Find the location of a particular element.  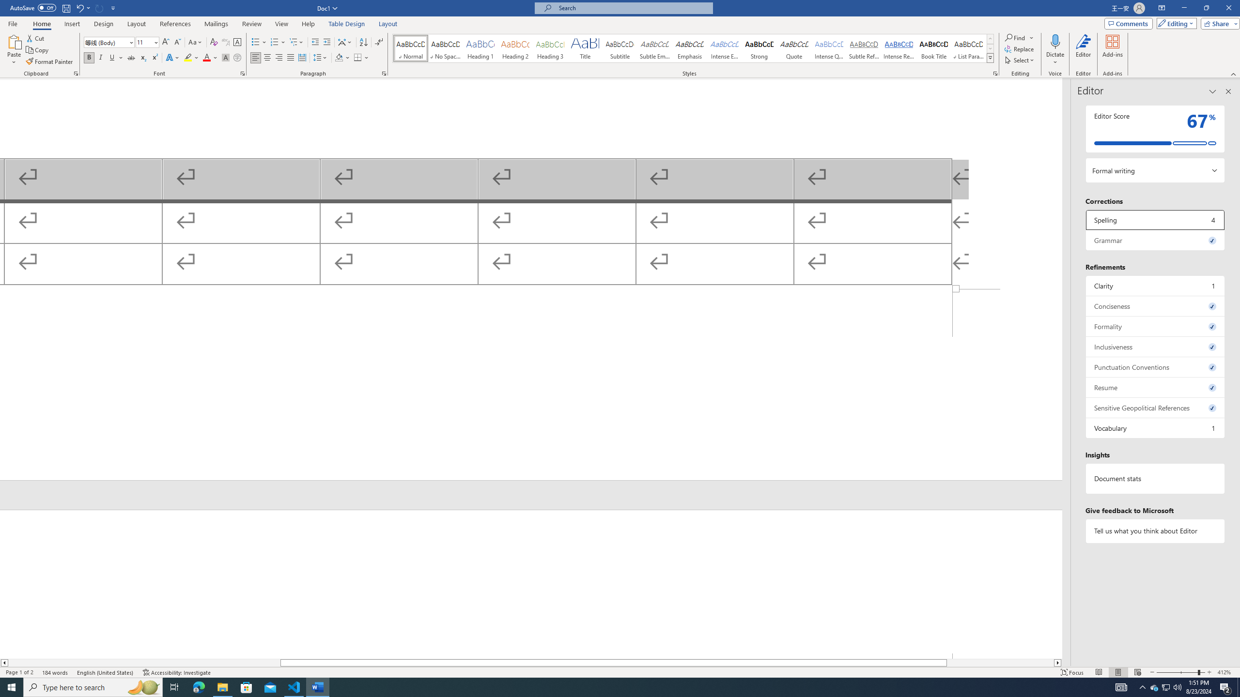

Strong is located at coordinates (759, 48).